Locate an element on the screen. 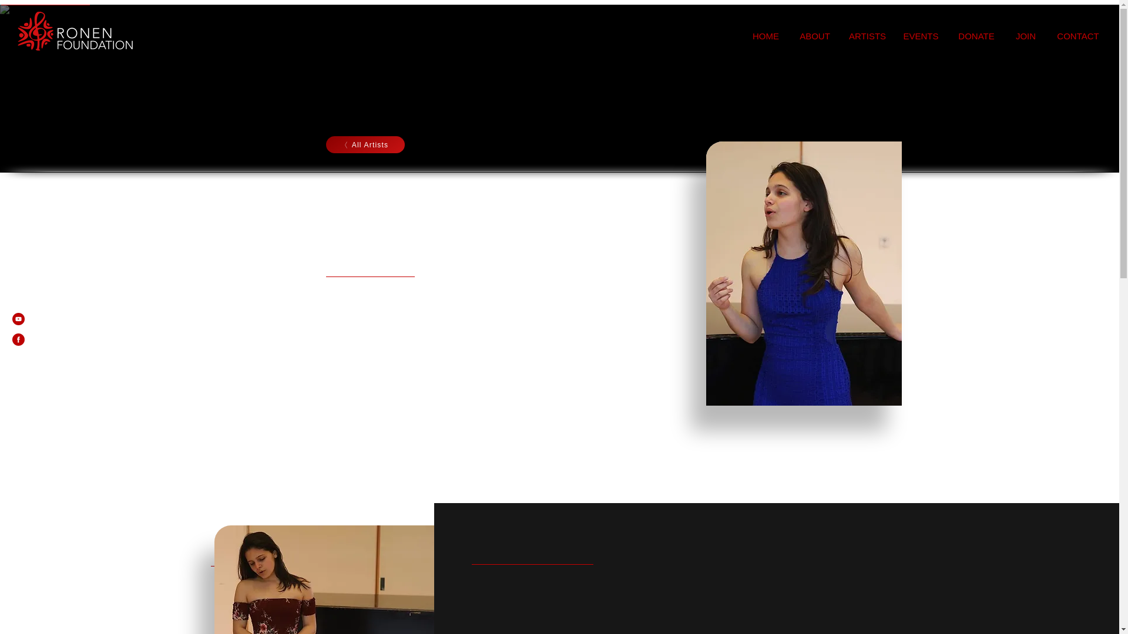 Image resolution: width=1128 pixels, height=634 pixels. CONTACT is located at coordinates (1078, 36).